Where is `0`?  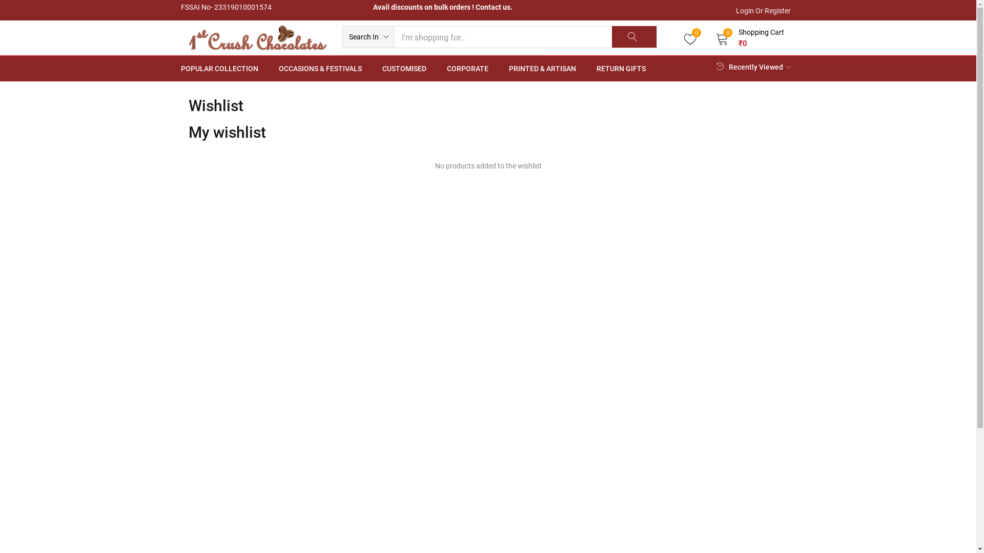 0 is located at coordinates (691, 38).